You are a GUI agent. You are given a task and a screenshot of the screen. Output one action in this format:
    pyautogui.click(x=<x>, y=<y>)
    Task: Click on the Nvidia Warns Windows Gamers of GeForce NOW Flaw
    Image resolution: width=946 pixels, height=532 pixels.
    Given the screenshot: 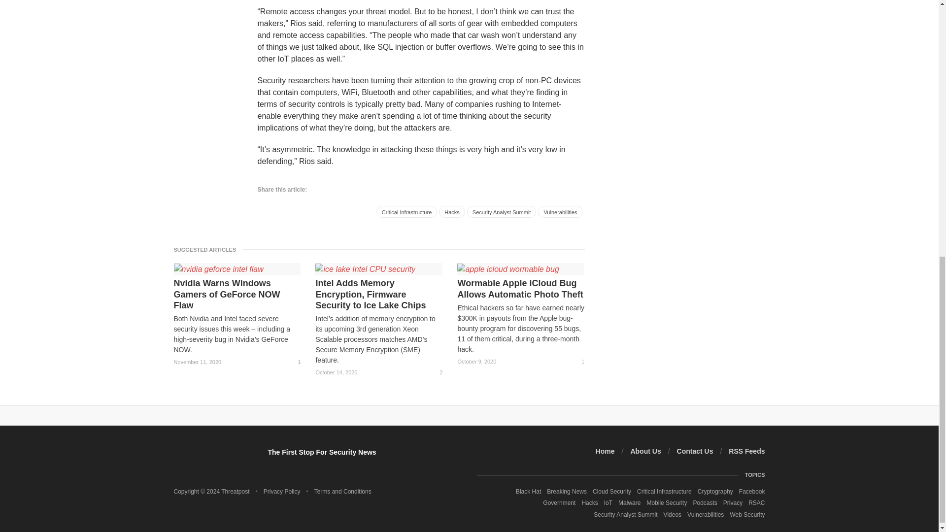 What is the action you would take?
    pyautogui.click(x=236, y=294)
    